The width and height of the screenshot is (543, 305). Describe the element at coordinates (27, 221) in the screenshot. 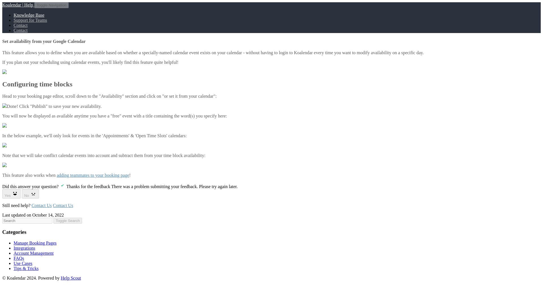

I see `search-query` at that location.